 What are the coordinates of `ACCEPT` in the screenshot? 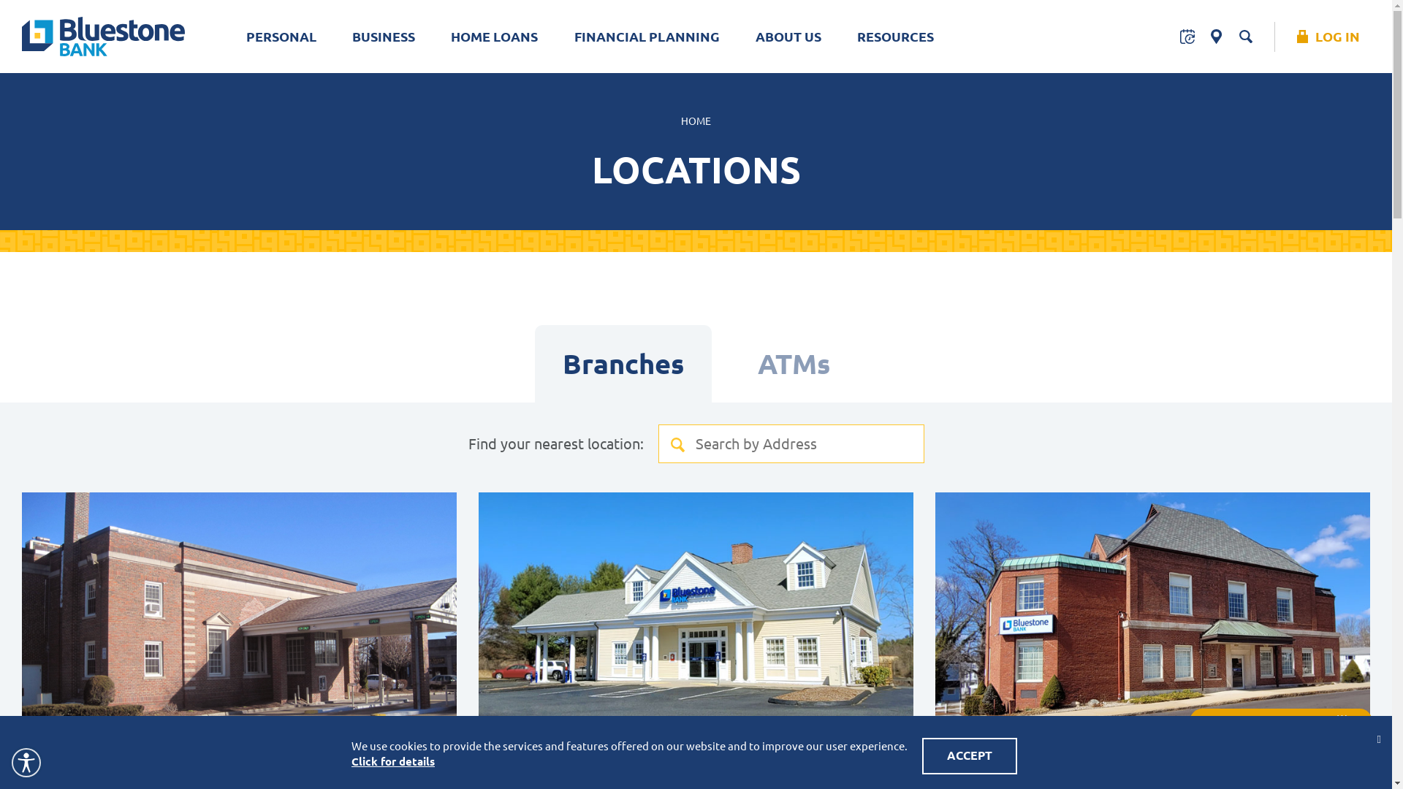 It's located at (970, 756).